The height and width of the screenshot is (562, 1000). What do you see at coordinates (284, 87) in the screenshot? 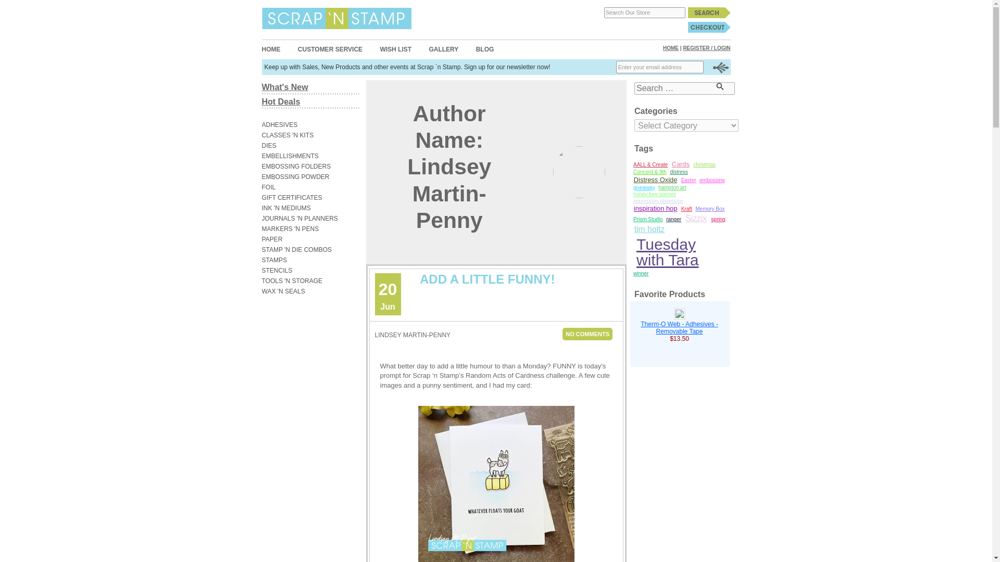
I see `What's New` at bounding box center [284, 87].